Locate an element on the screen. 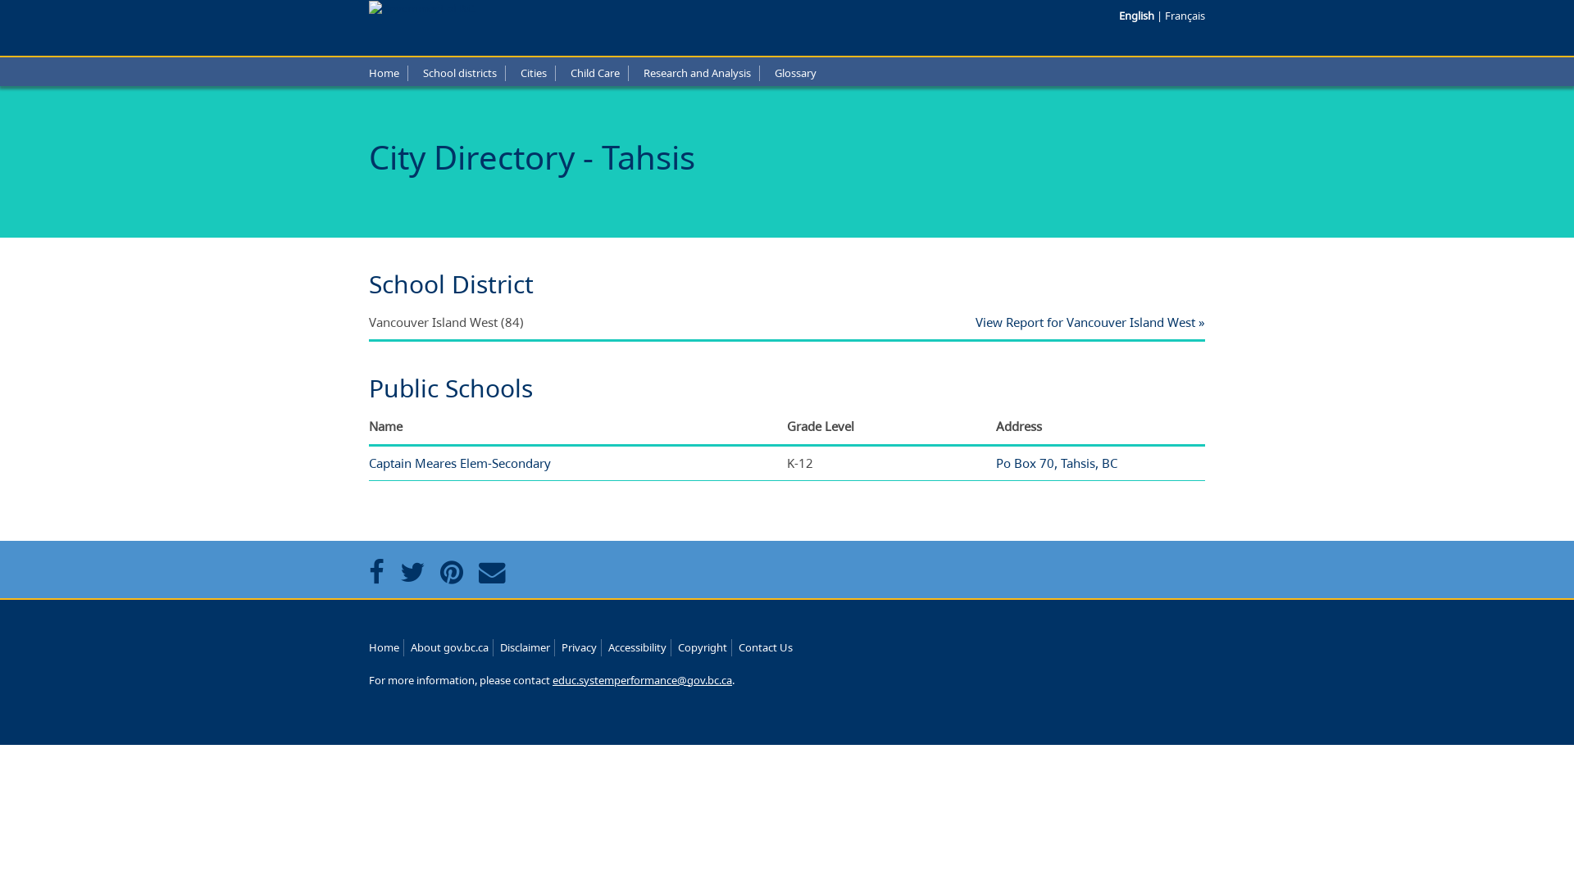 Image resolution: width=1574 pixels, height=885 pixels. View Report for Vancouver Island West is located at coordinates (1090, 322).